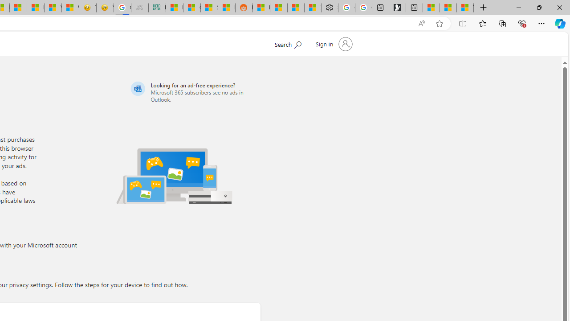 The image size is (570, 321). Describe the element at coordinates (465, 8) in the screenshot. I see `These 3 Stocks Pay You More Than 5% to Own Them` at that location.